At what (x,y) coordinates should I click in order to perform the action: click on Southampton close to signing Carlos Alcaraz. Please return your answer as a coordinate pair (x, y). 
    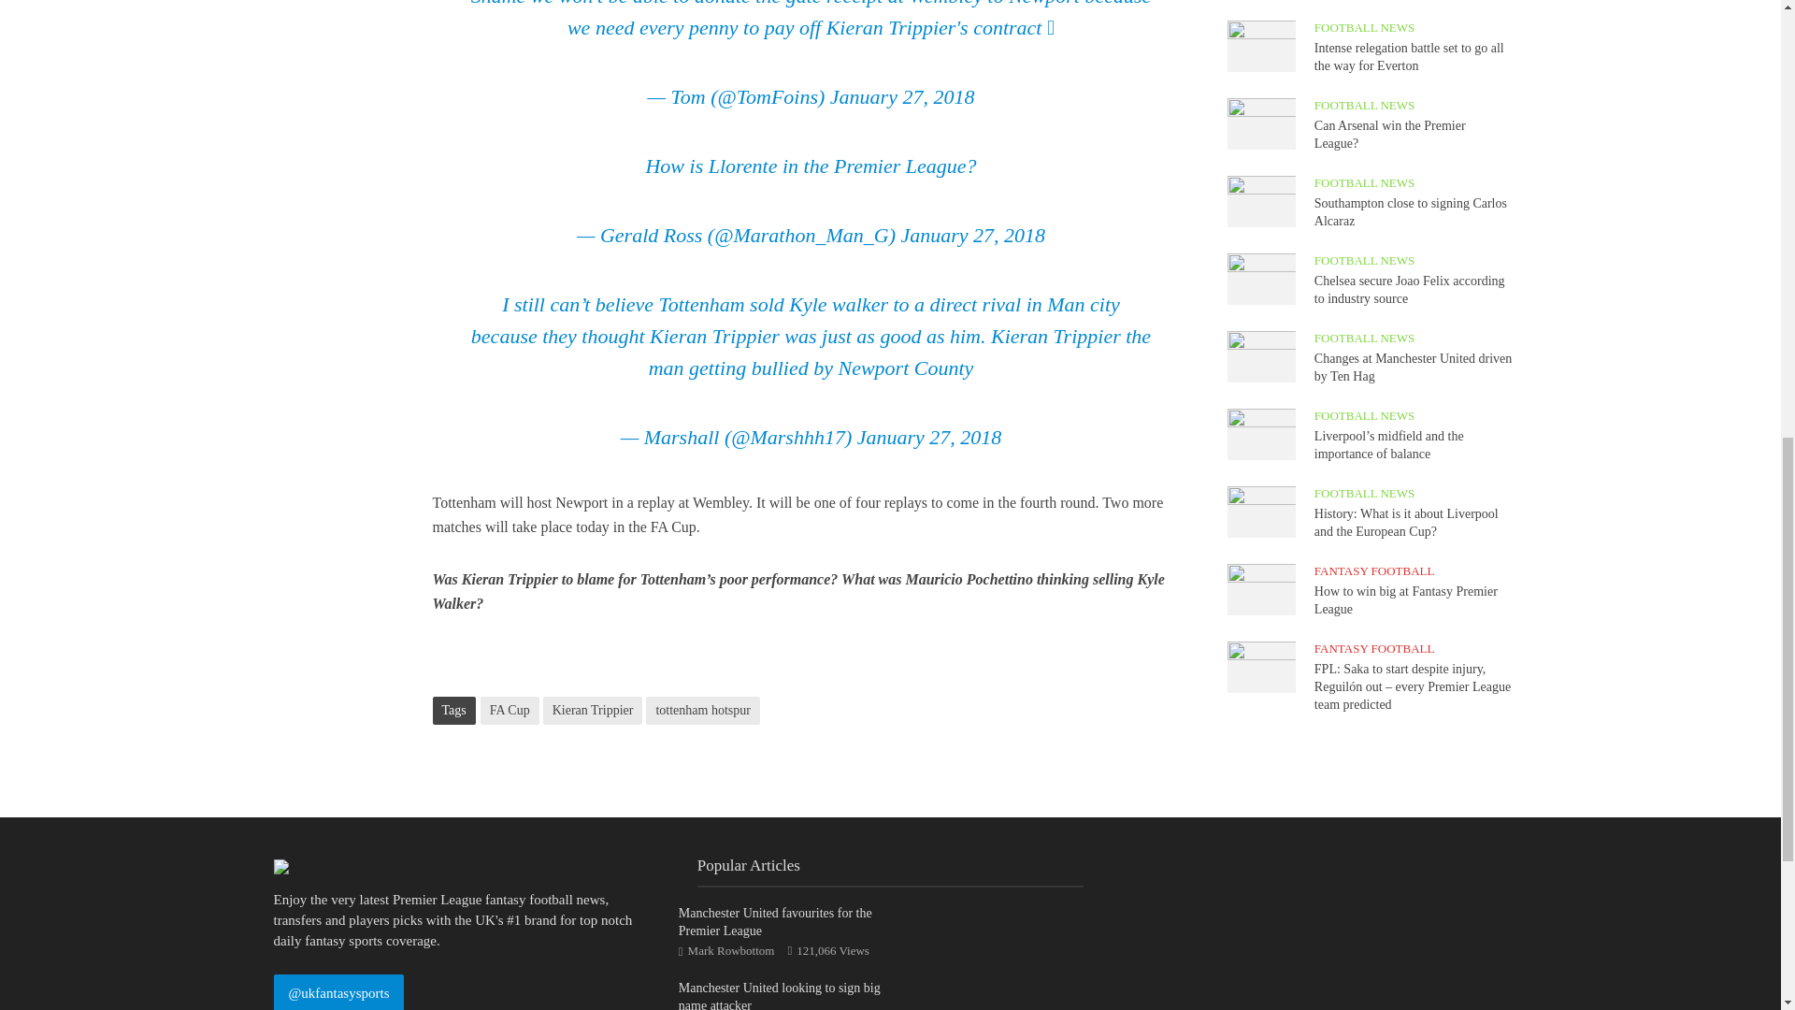
    Looking at the image, I should click on (1260, 200).